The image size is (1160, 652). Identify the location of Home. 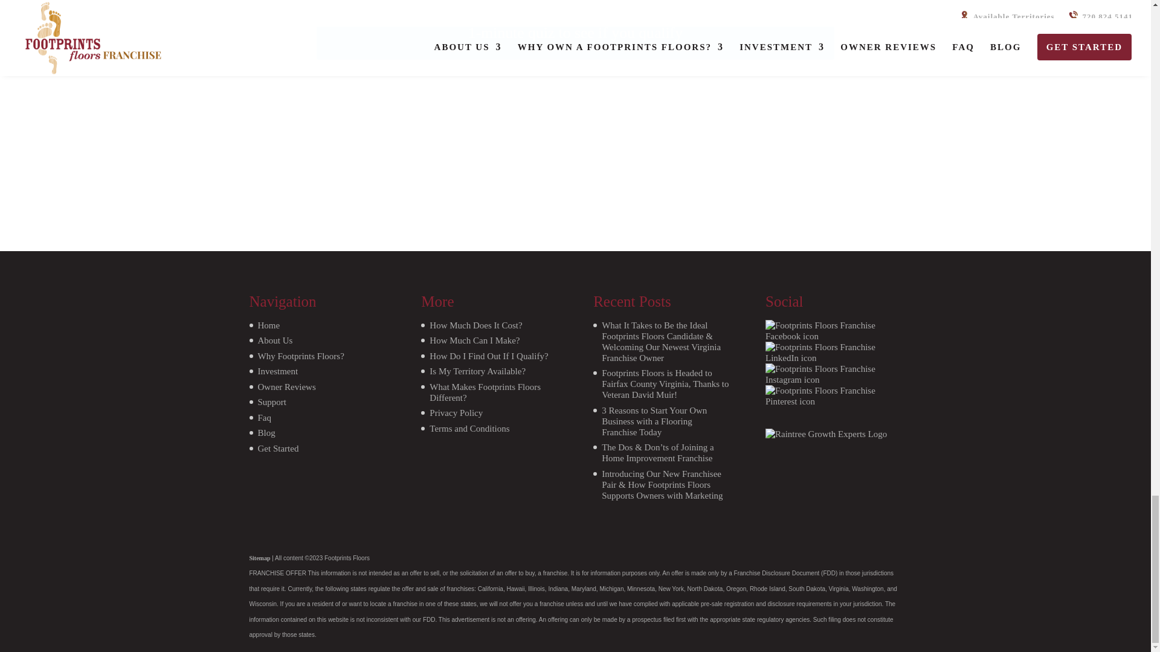
(296, 325).